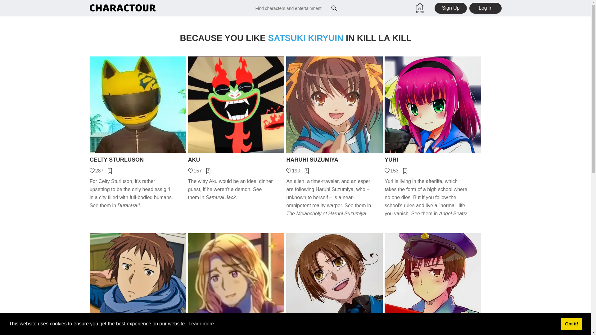 The height and width of the screenshot is (335, 596). What do you see at coordinates (433, 334) in the screenshot?
I see `JAPAN` at bounding box center [433, 334].